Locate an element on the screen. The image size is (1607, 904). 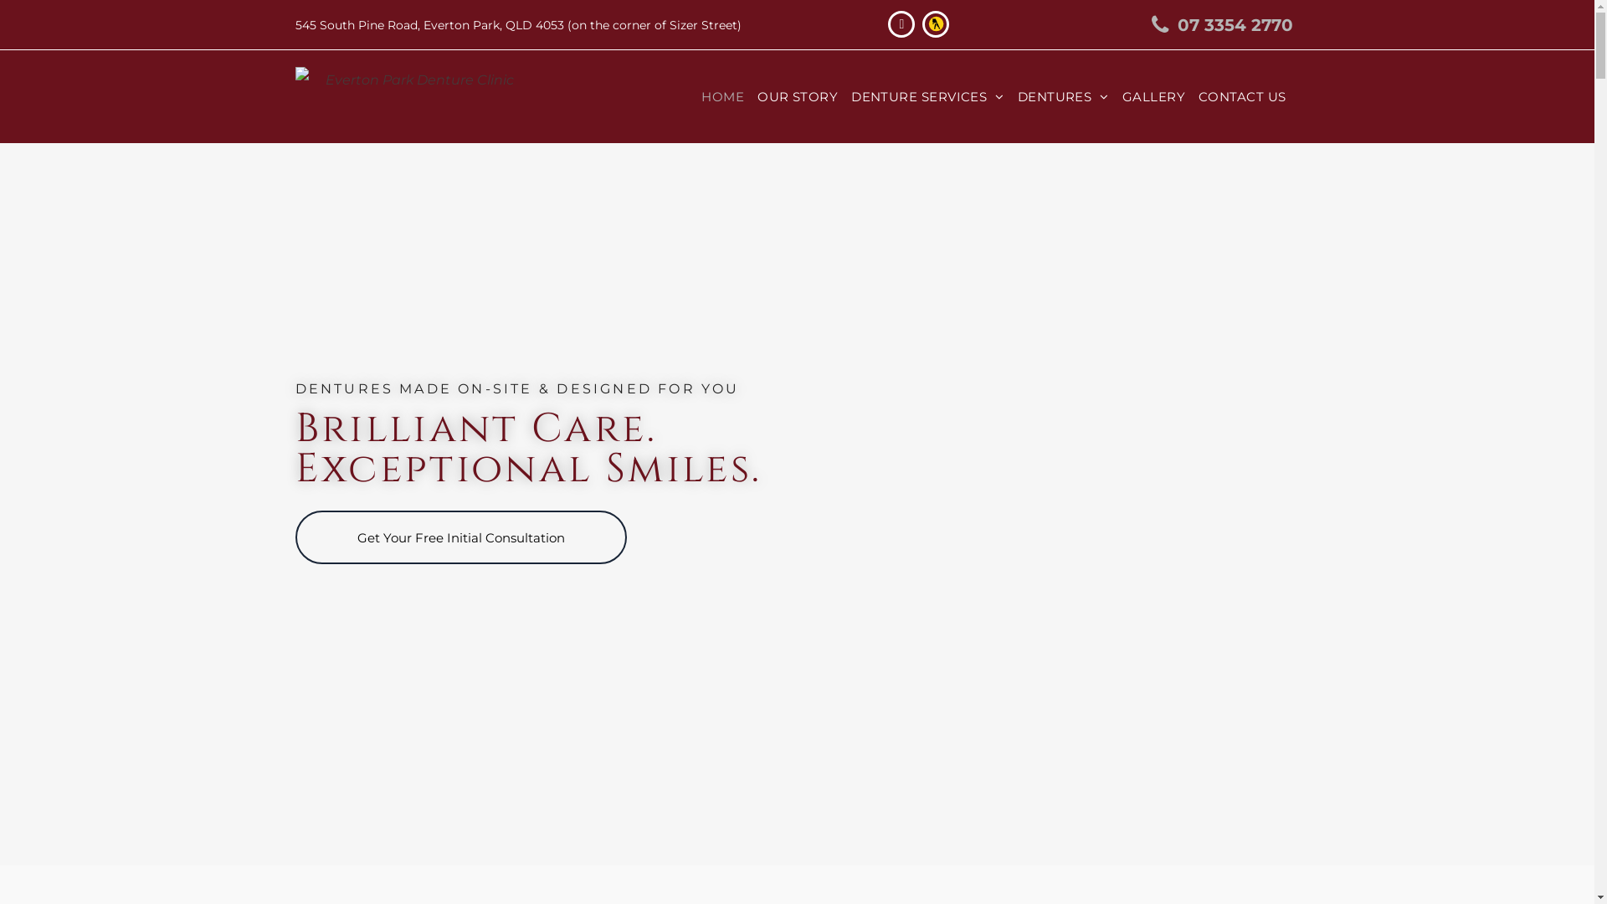
DENTURE SERVICES is located at coordinates (927, 97).